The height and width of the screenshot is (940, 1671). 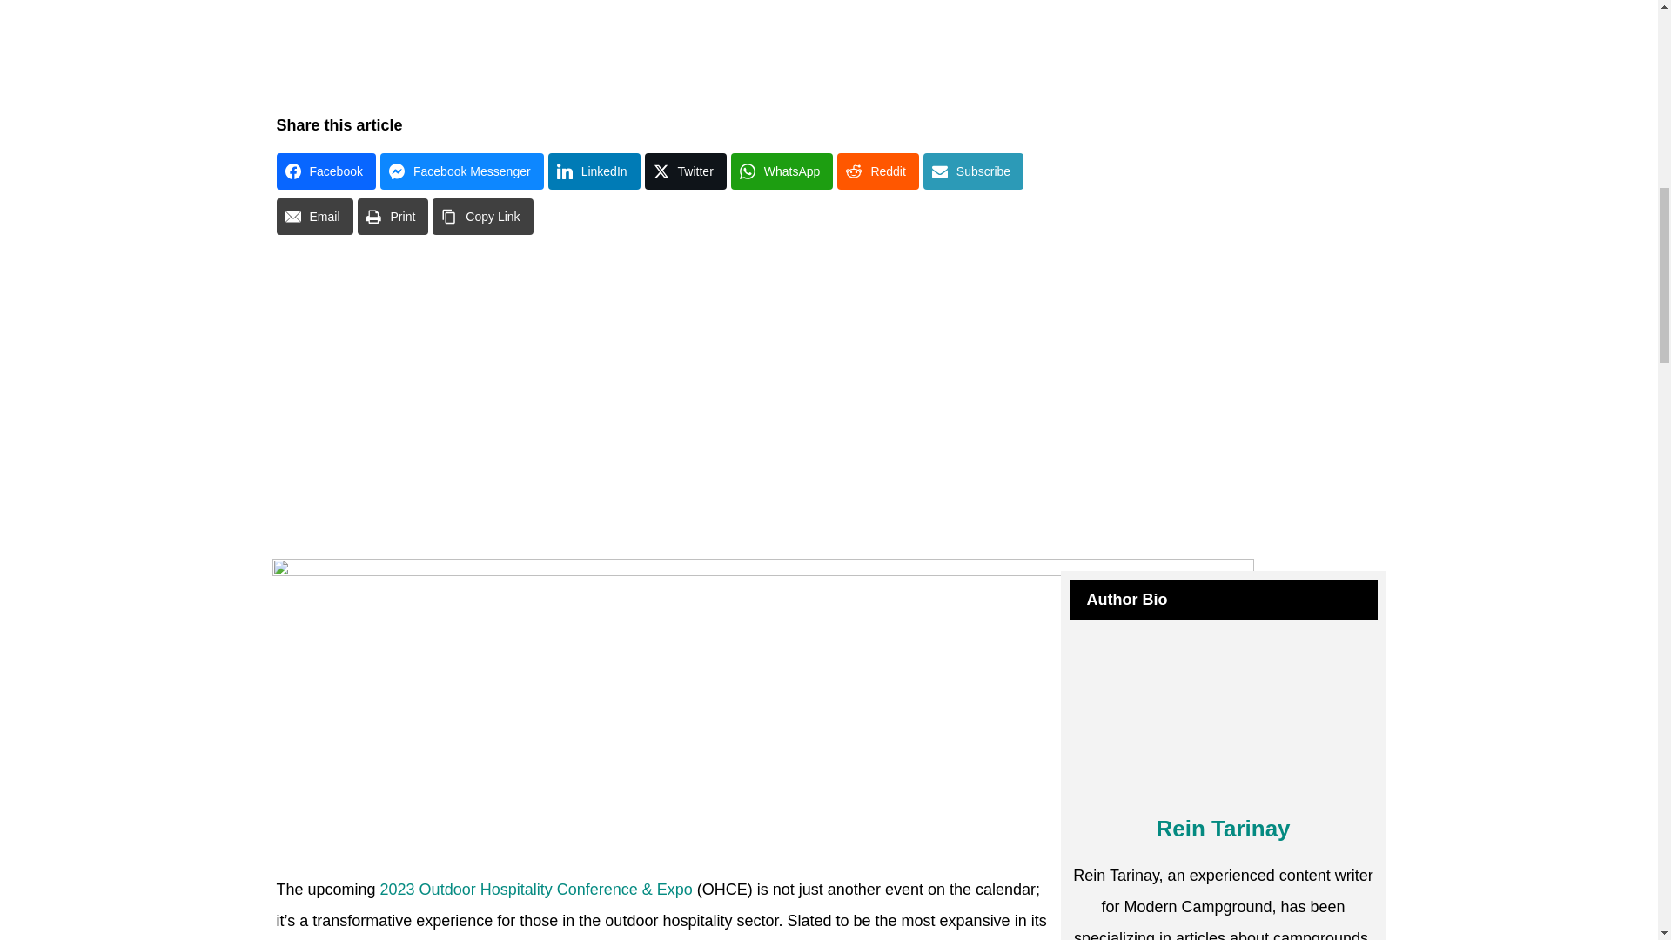 What do you see at coordinates (686, 171) in the screenshot?
I see `Share on Twitter` at bounding box center [686, 171].